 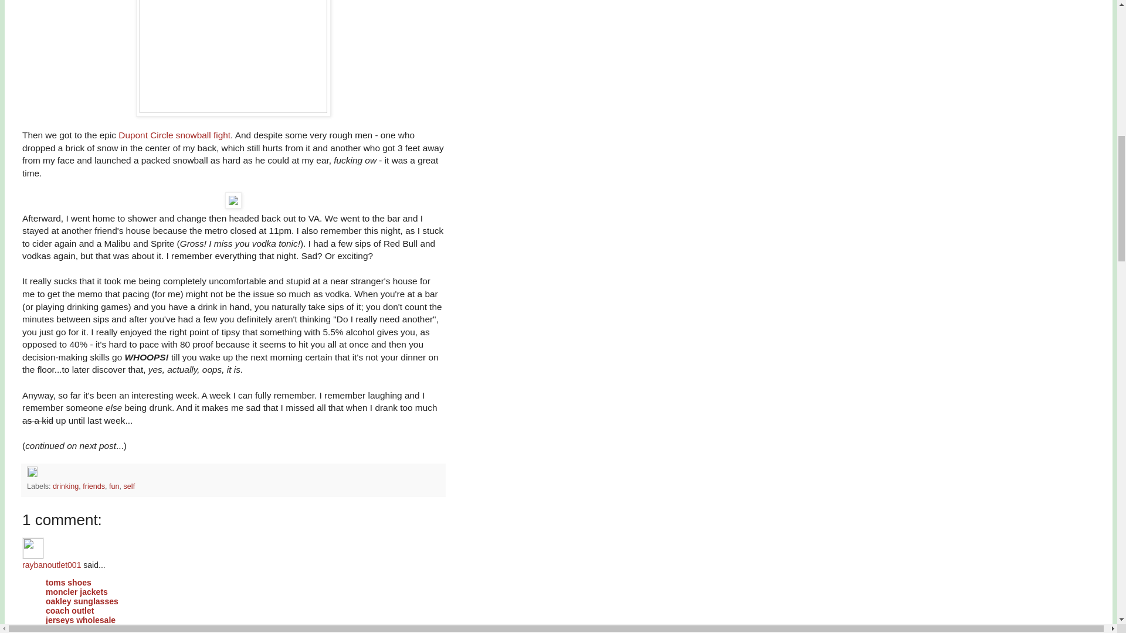 What do you see at coordinates (129, 486) in the screenshot?
I see `self` at bounding box center [129, 486].